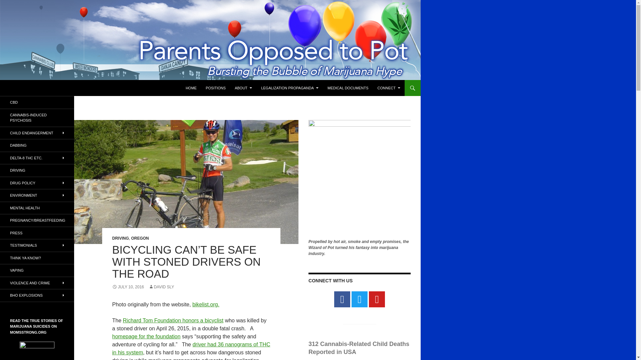 Image resolution: width=641 pixels, height=360 pixels. I want to click on ABOUT, so click(243, 88).